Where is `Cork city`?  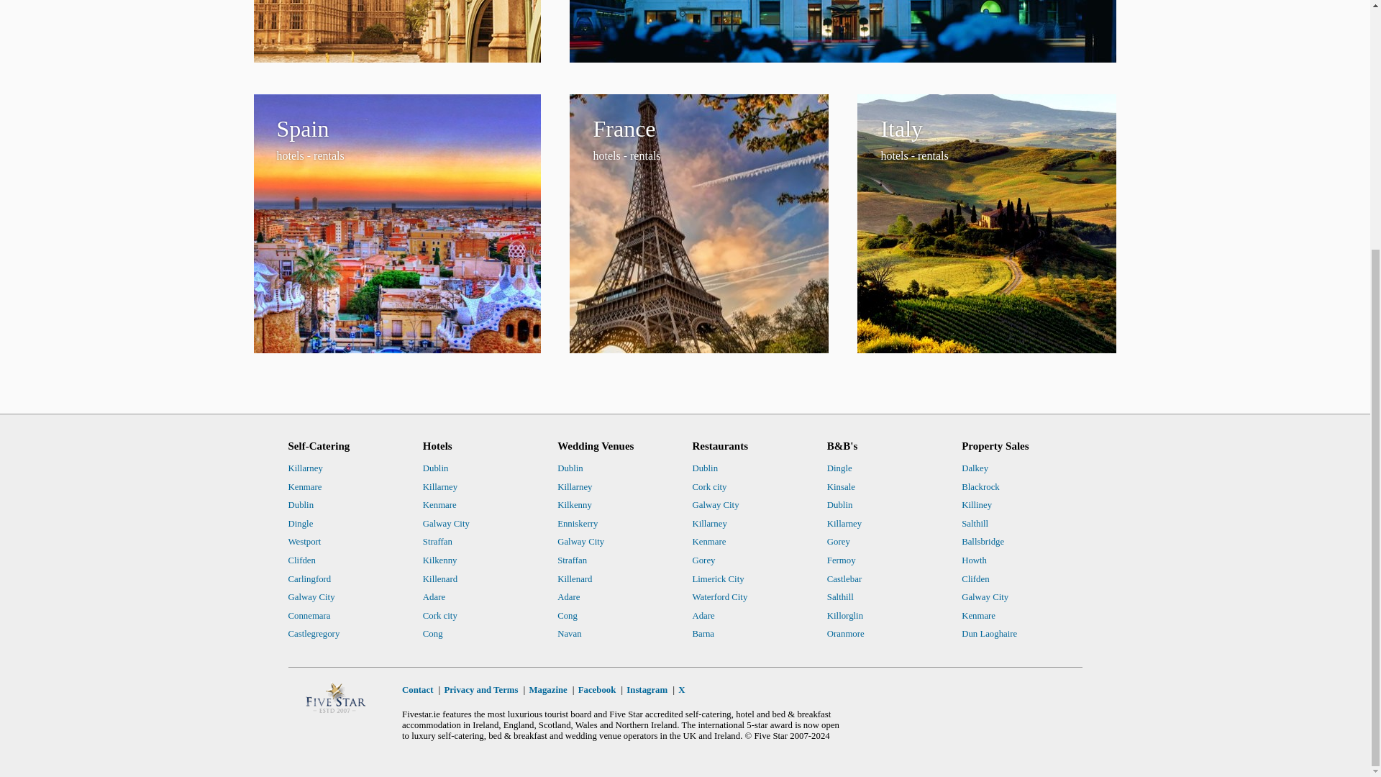 Cork city is located at coordinates (482, 616).